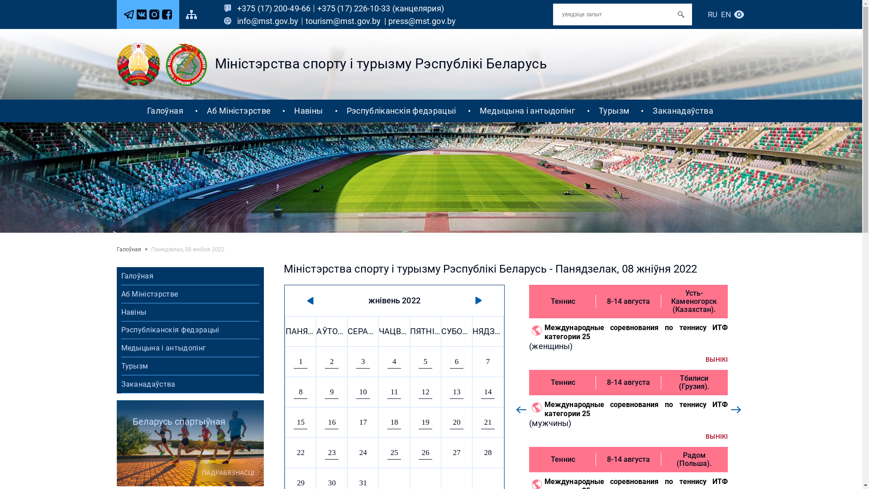  What do you see at coordinates (420, 21) in the screenshot?
I see `| press@mst.gov.by` at bounding box center [420, 21].